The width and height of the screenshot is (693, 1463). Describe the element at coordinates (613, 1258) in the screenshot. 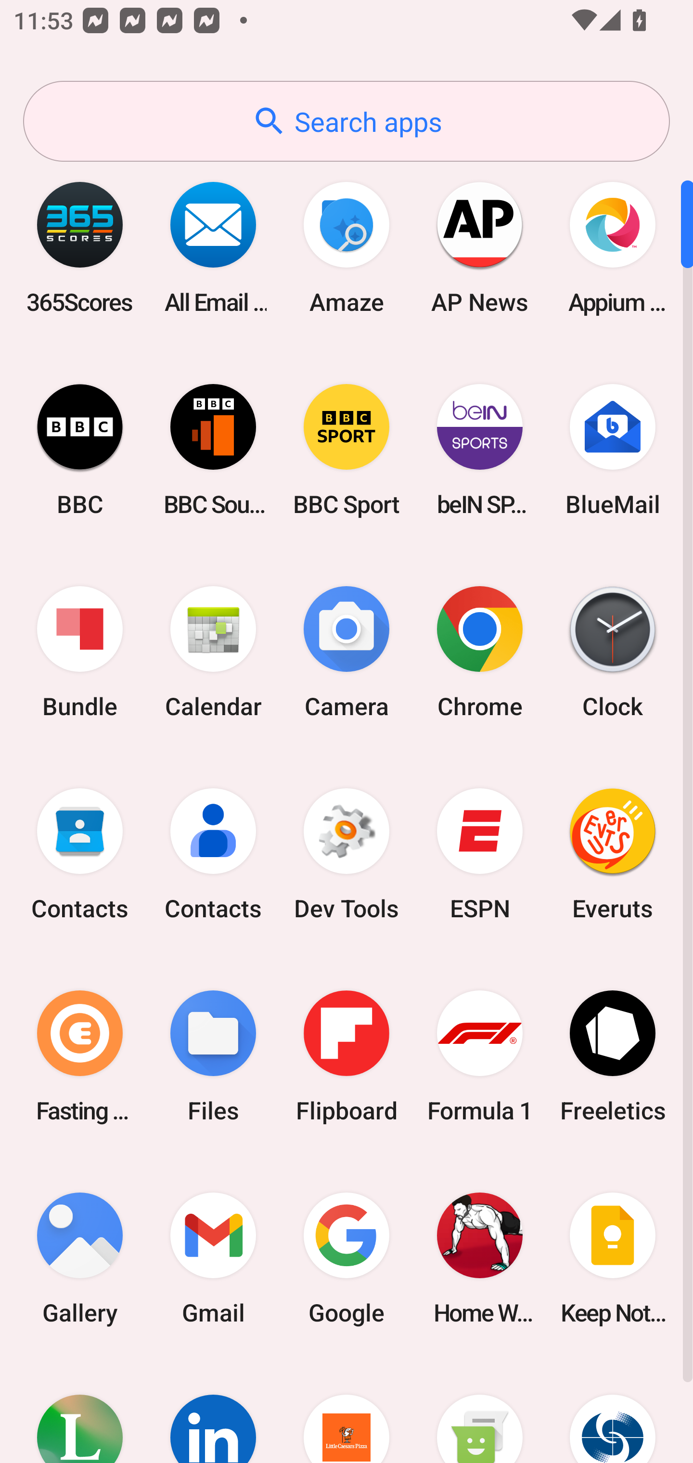

I see `Keep Notes` at that location.